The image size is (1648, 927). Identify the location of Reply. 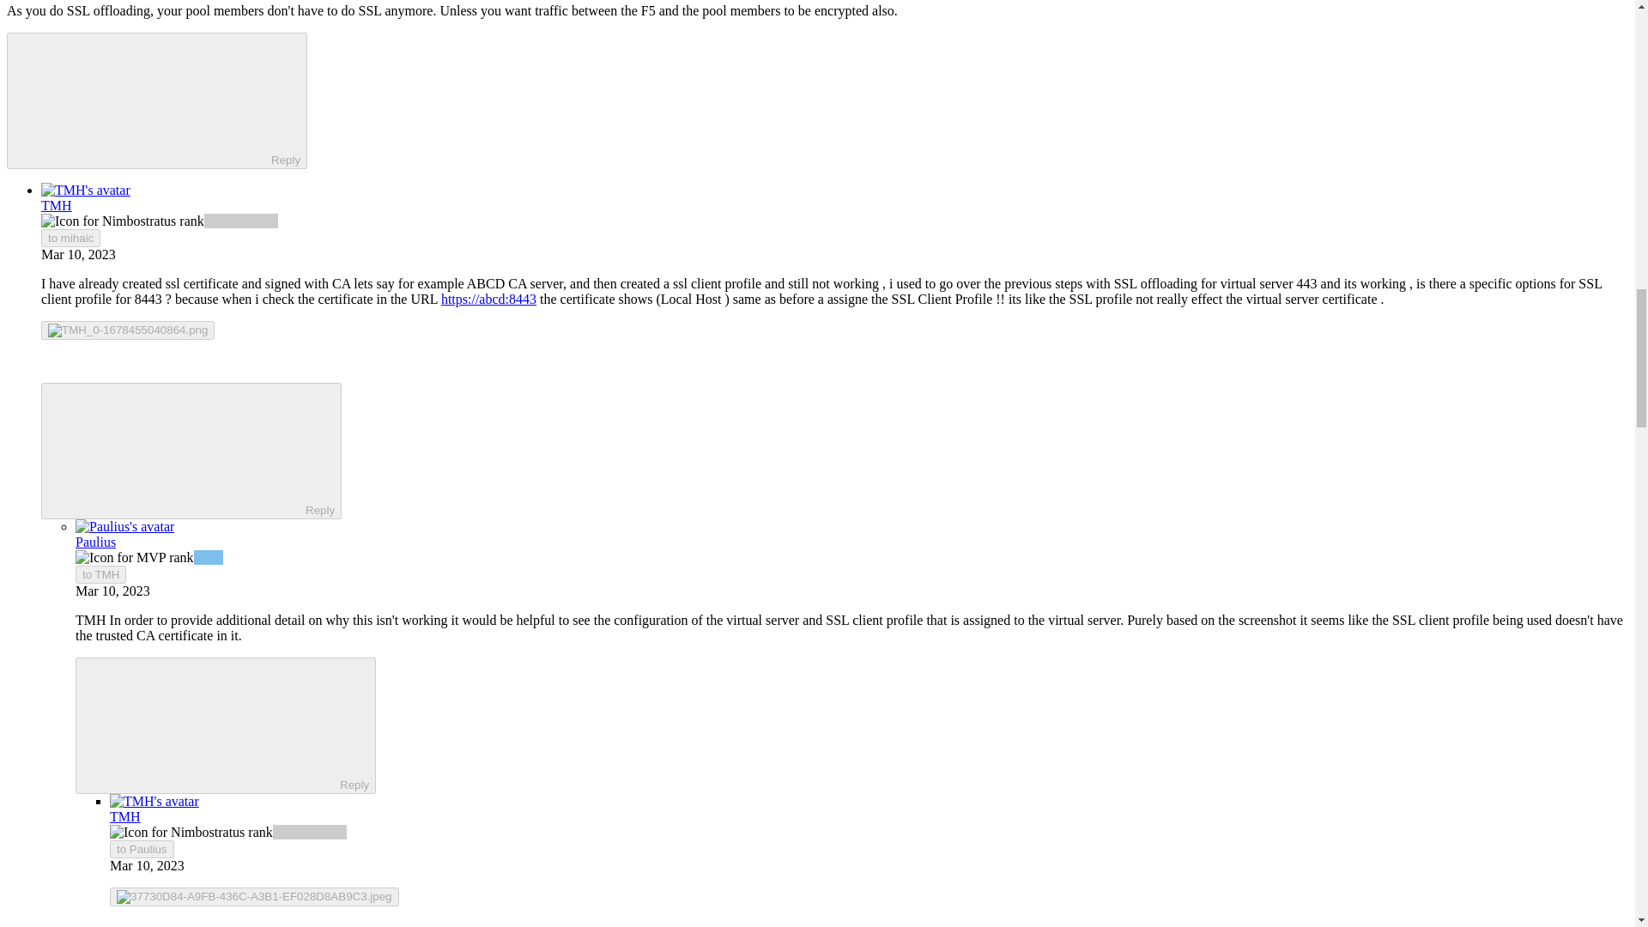
(176, 450).